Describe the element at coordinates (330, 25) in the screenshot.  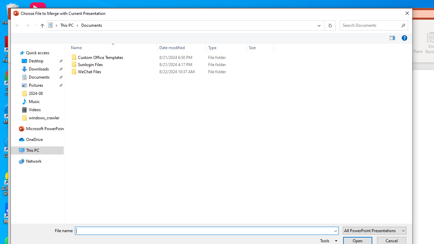
I see `Refresh "Documents" (F5)` at that location.